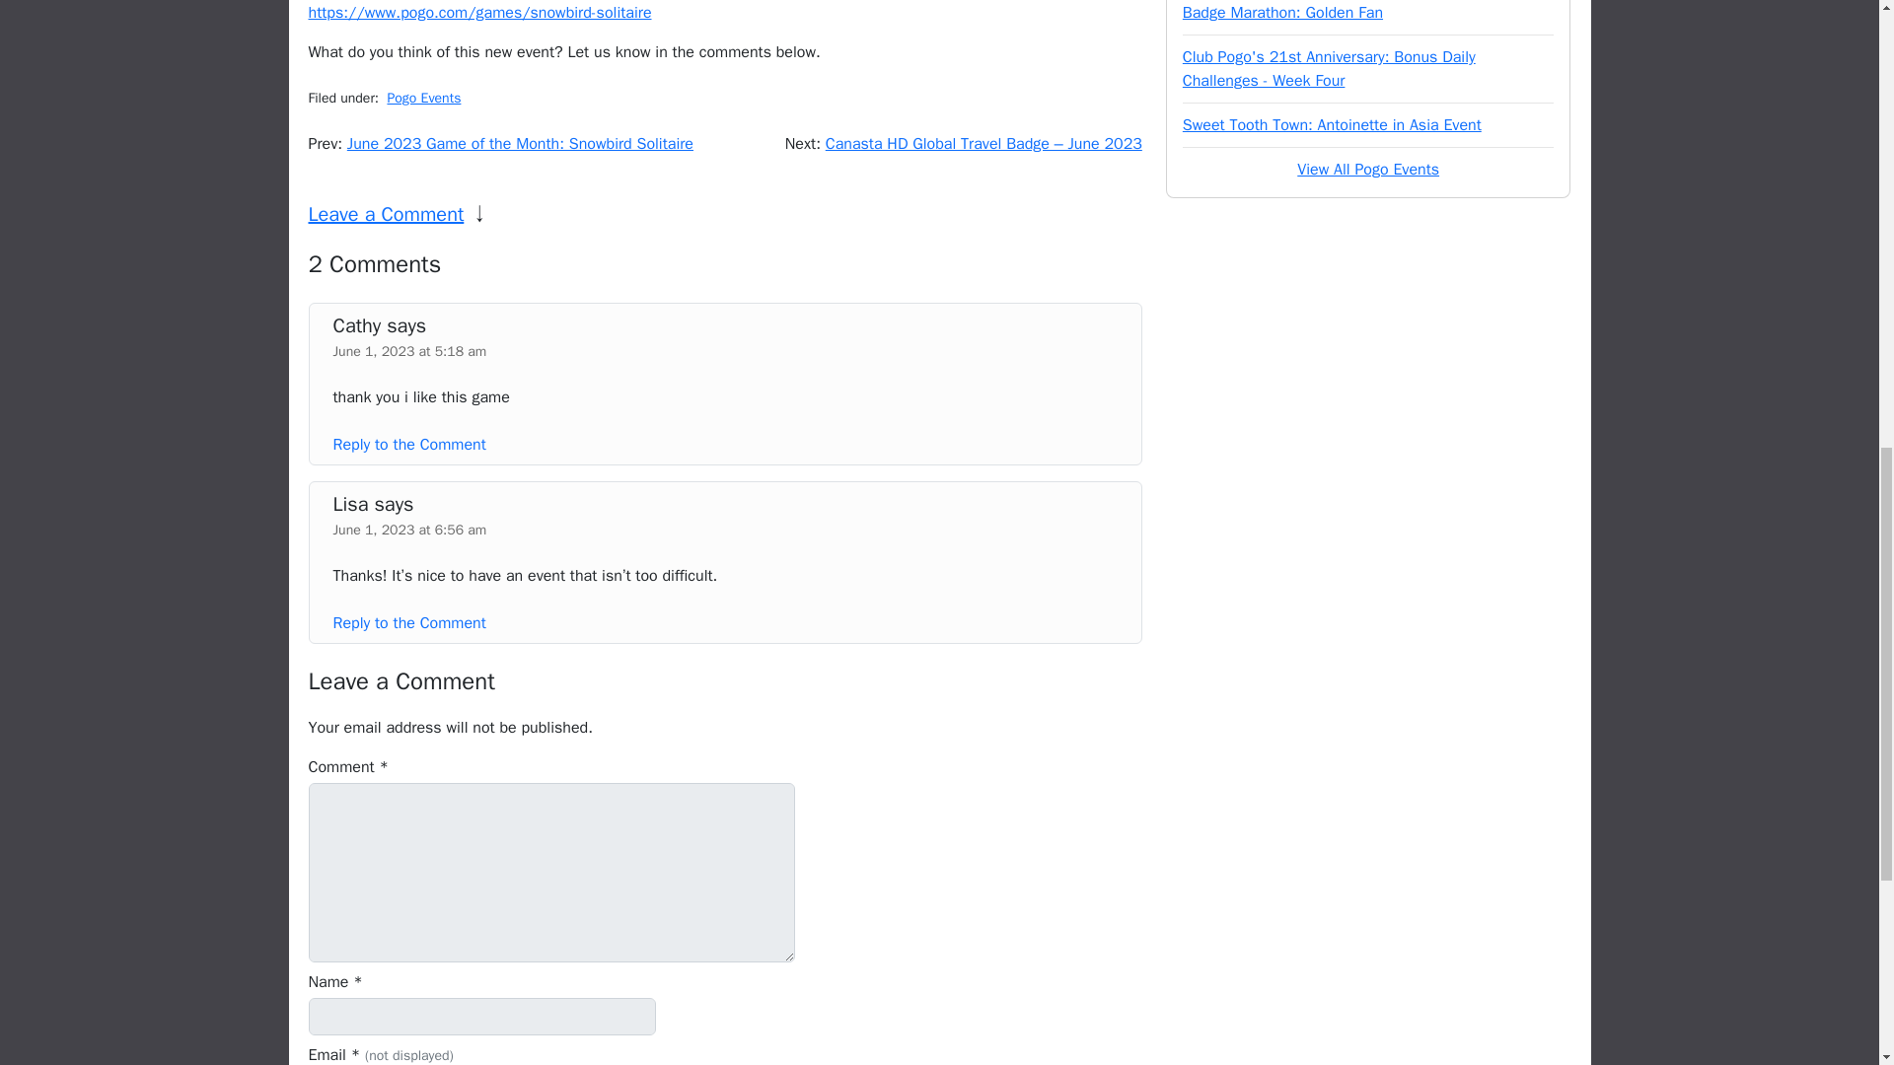 This screenshot has width=1894, height=1065. Describe the element at coordinates (385, 215) in the screenshot. I see `Leave a Comment` at that location.